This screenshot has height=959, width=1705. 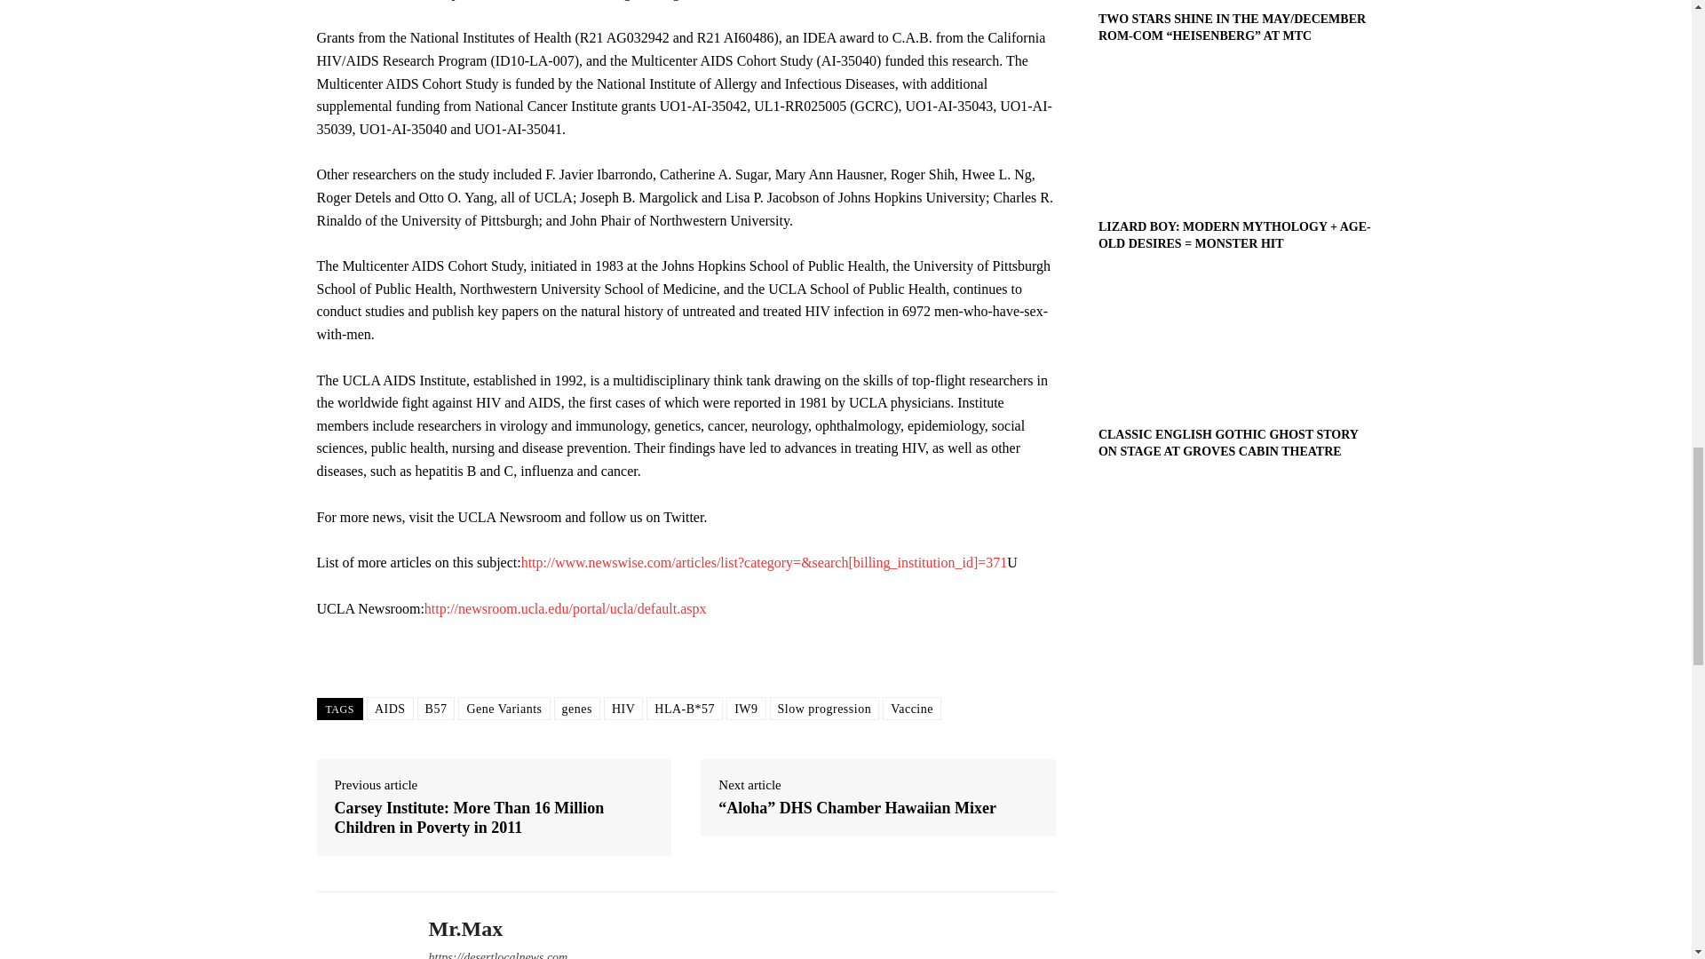 What do you see at coordinates (497, 929) in the screenshot?
I see `Mr.Max` at bounding box center [497, 929].